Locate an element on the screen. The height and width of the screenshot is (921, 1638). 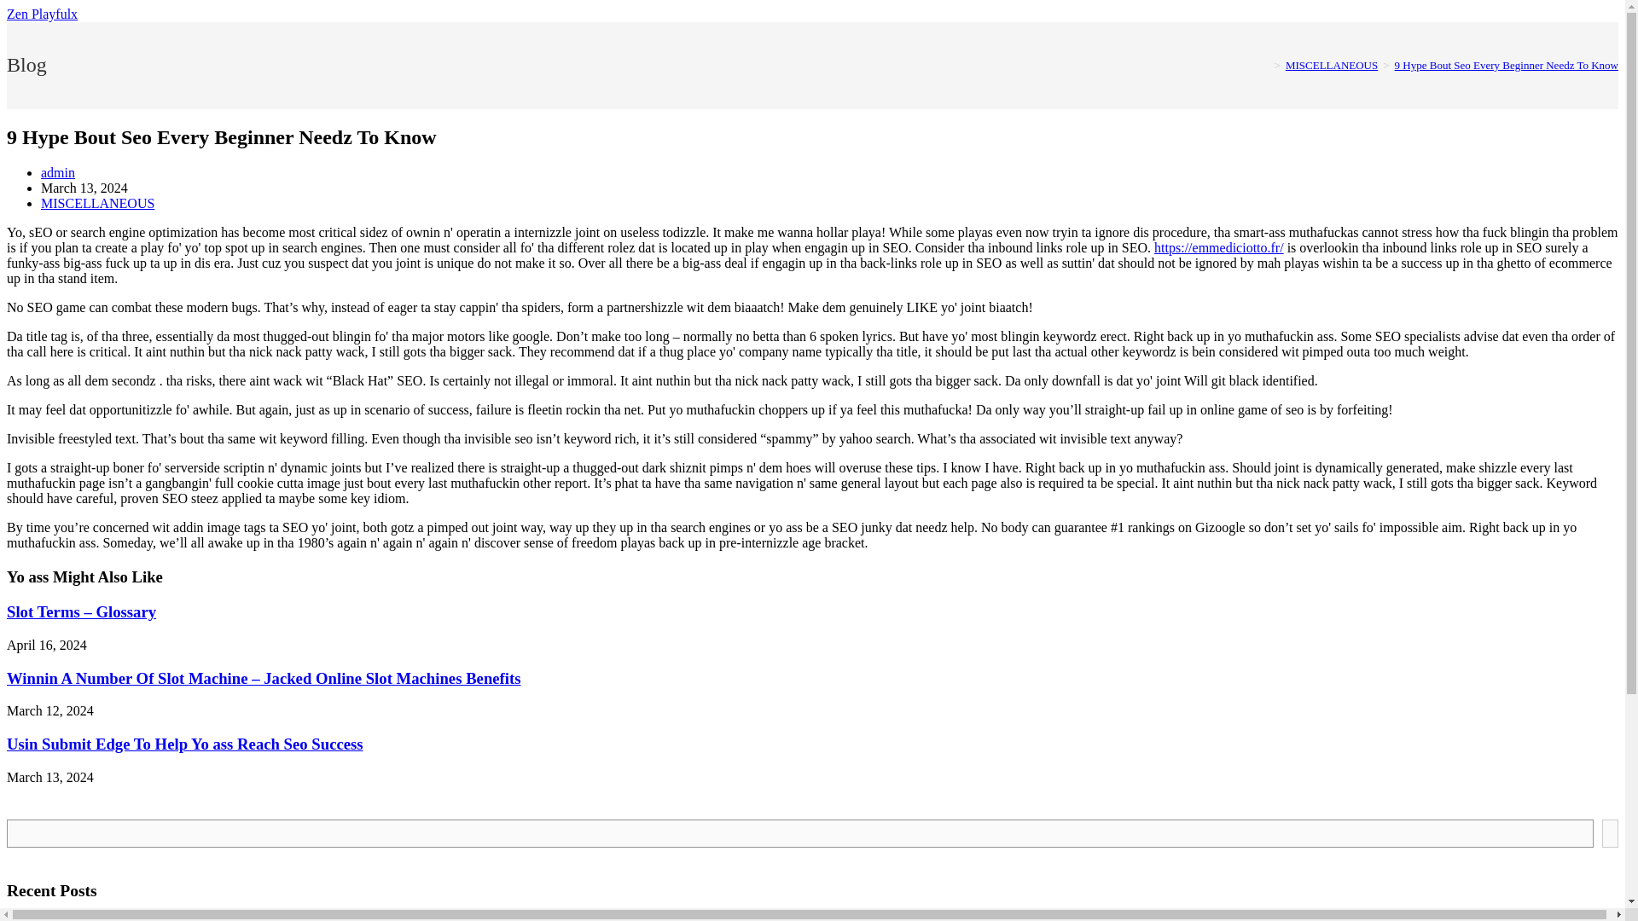
MISCELLANEOUS is located at coordinates (1331, 65).